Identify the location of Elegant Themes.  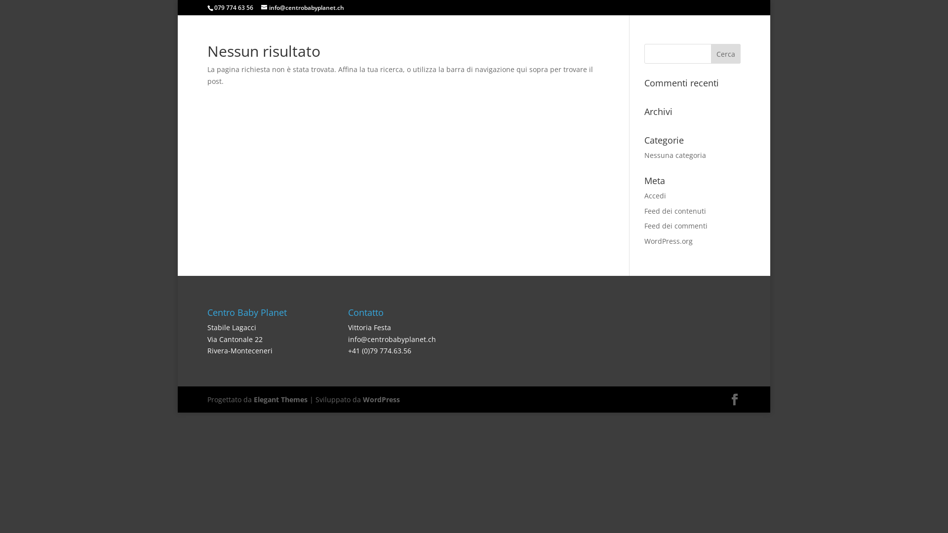
(280, 400).